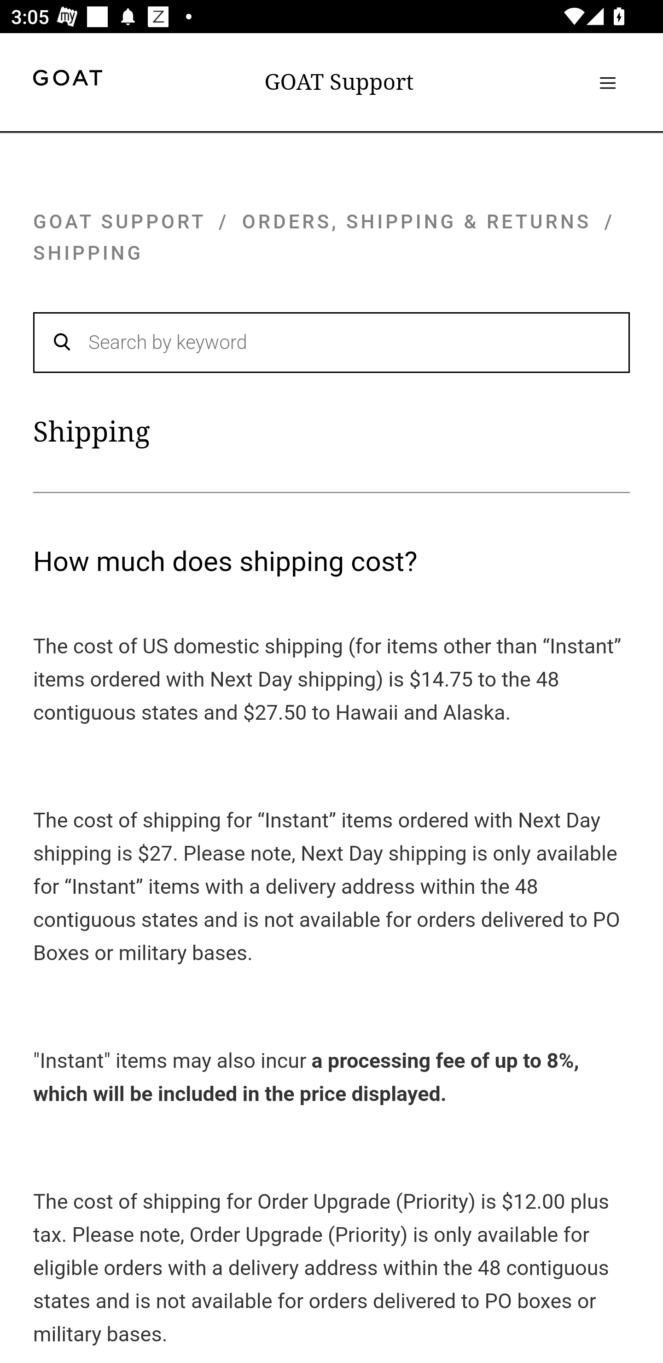 The height and width of the screenshot is (1363, 663). Describe the element at coordinates (67, 80) in the screenshot. I see `goat header logo` at that location.